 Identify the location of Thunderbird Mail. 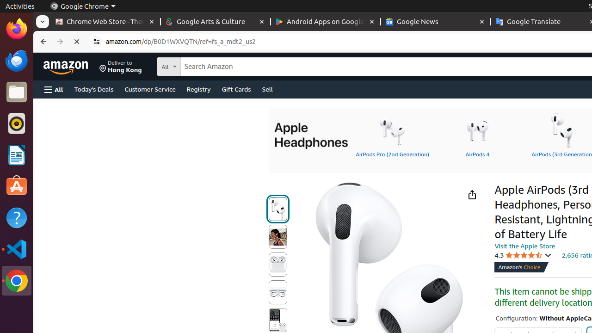
(17, 61).